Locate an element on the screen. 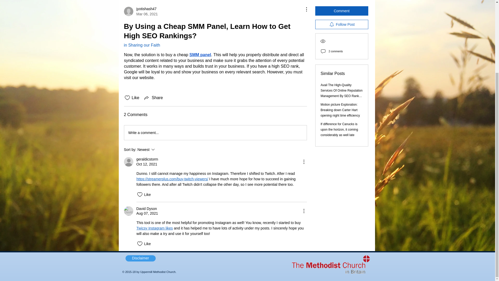 The height and width of the screenshot is (281, 499). in Sharing our Faith is located at coordinates (142, 45).